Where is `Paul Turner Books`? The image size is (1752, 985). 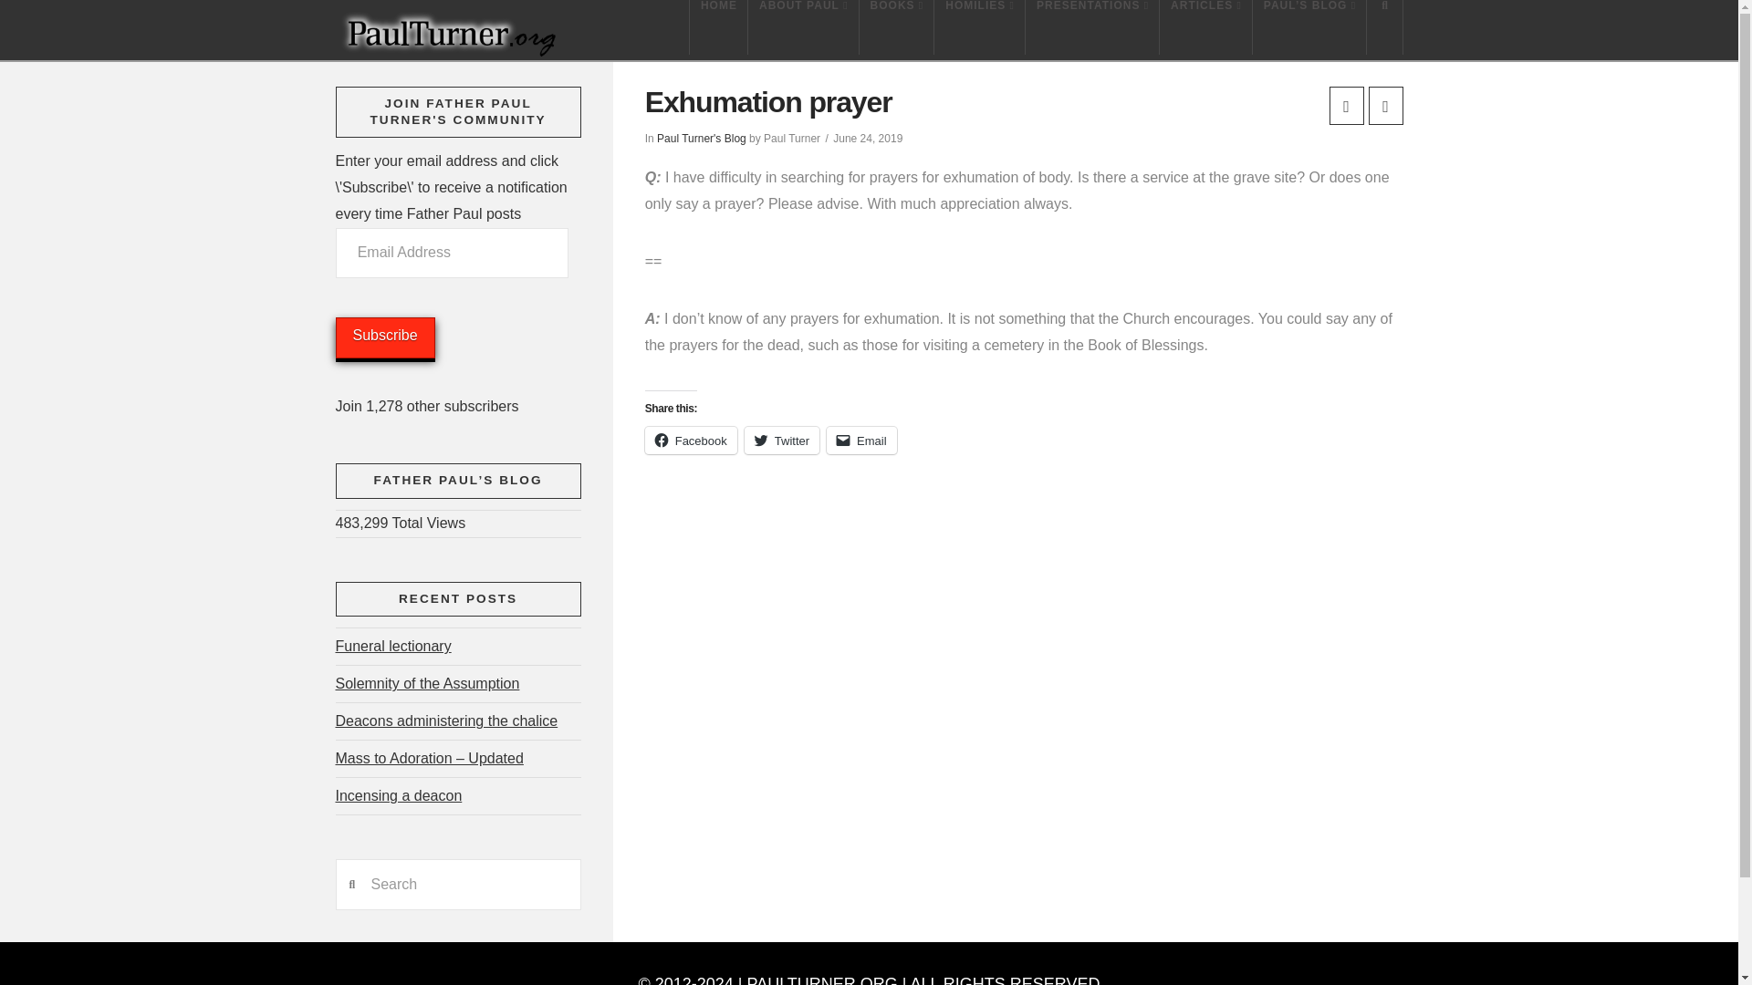
Paul Turner Books is located at coordinates (898, 27).